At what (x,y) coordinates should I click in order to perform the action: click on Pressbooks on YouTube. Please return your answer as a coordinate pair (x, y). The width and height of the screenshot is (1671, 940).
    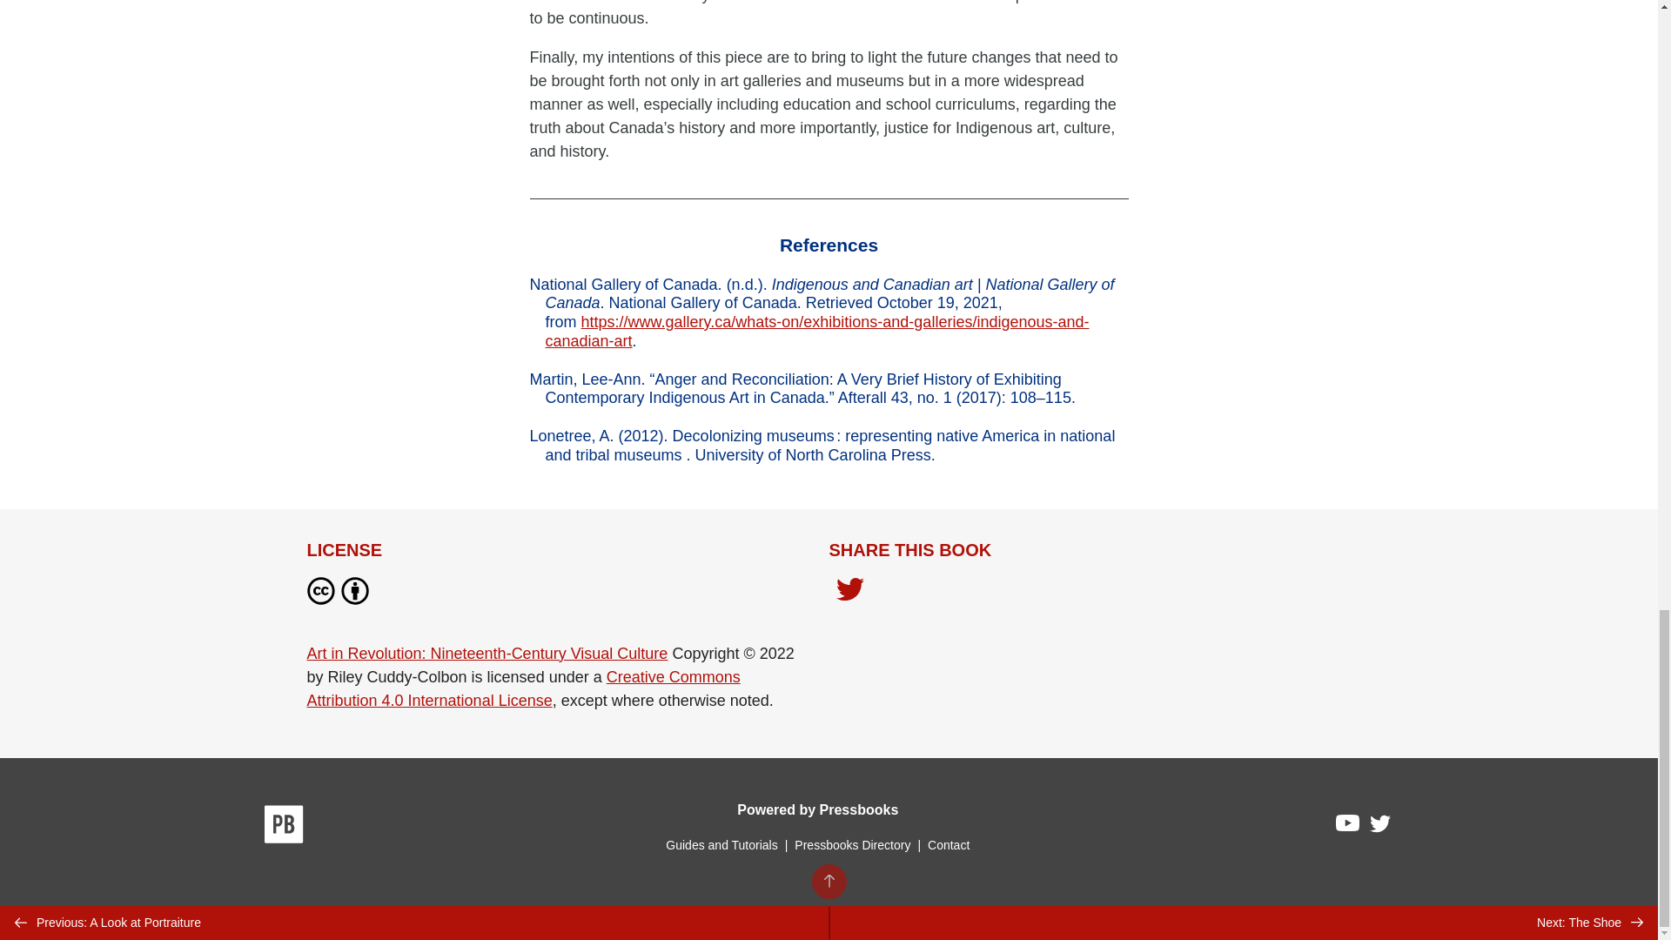
    Looking at the image, I should click on (1348, 827).